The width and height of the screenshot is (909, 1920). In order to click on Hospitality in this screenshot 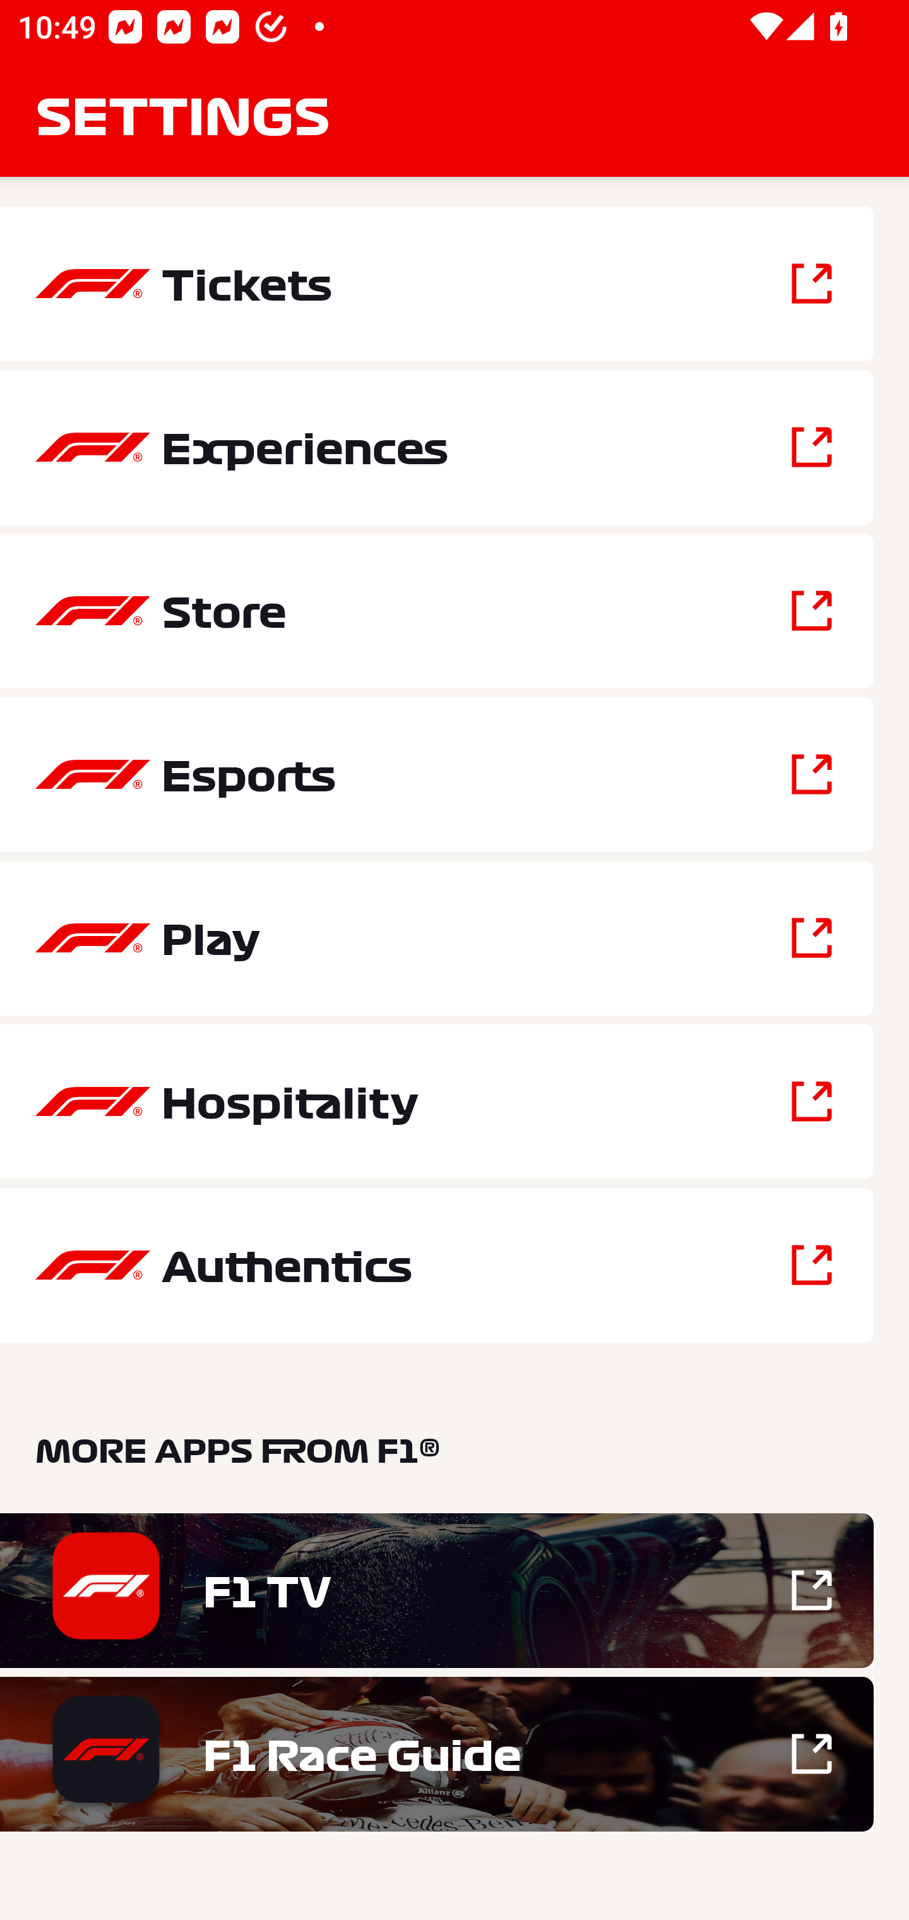, I will do `click(437, 1101)`.